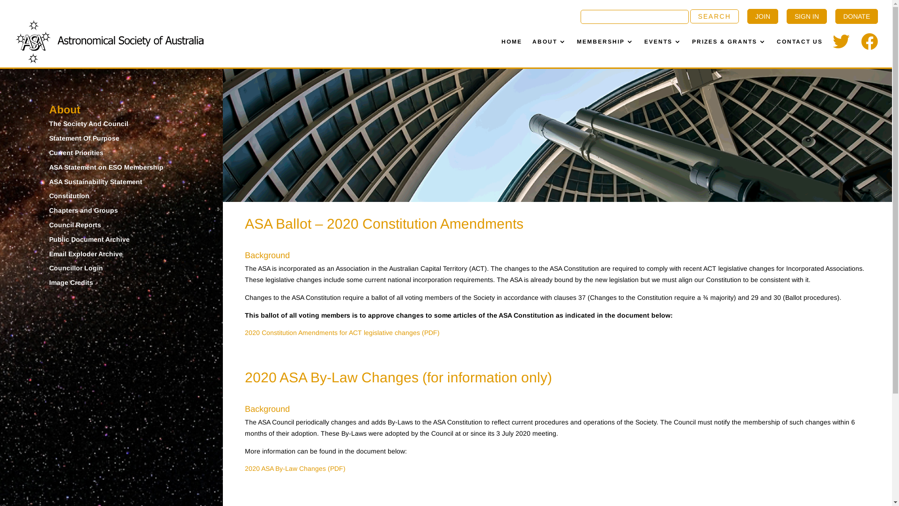 The image size is (899, 506). Describe the element at coordinates (84, 138) in the screenshot. I see `Statement Of Purpose` at that location.